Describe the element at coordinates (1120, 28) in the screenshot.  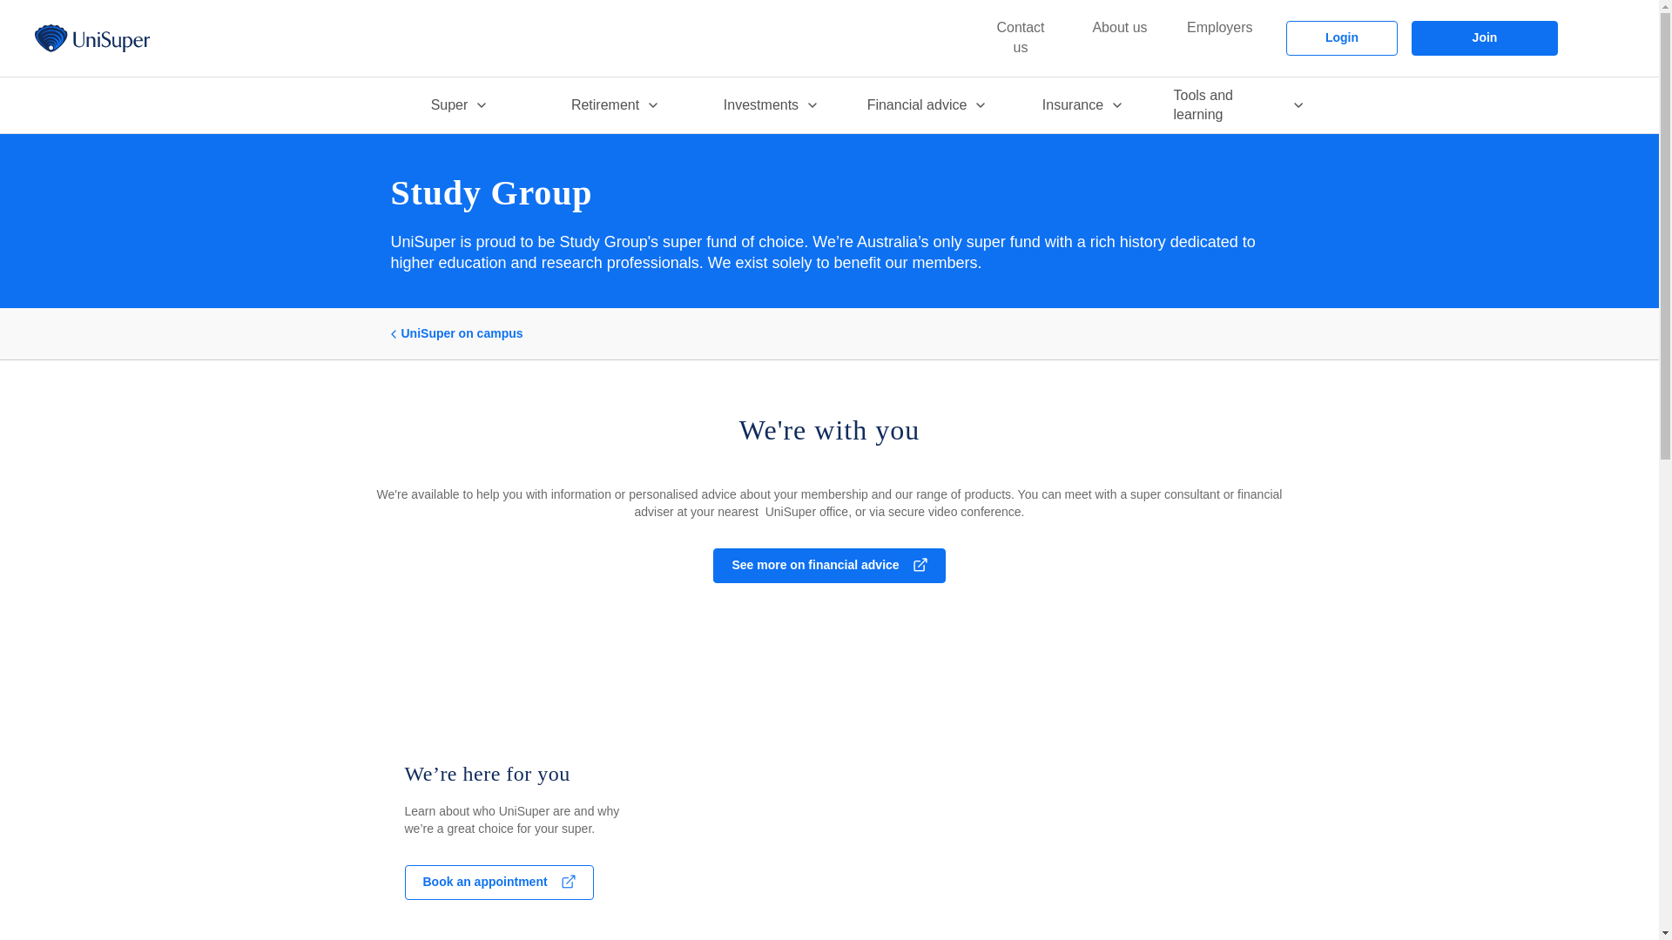
I see `About us` at that location.